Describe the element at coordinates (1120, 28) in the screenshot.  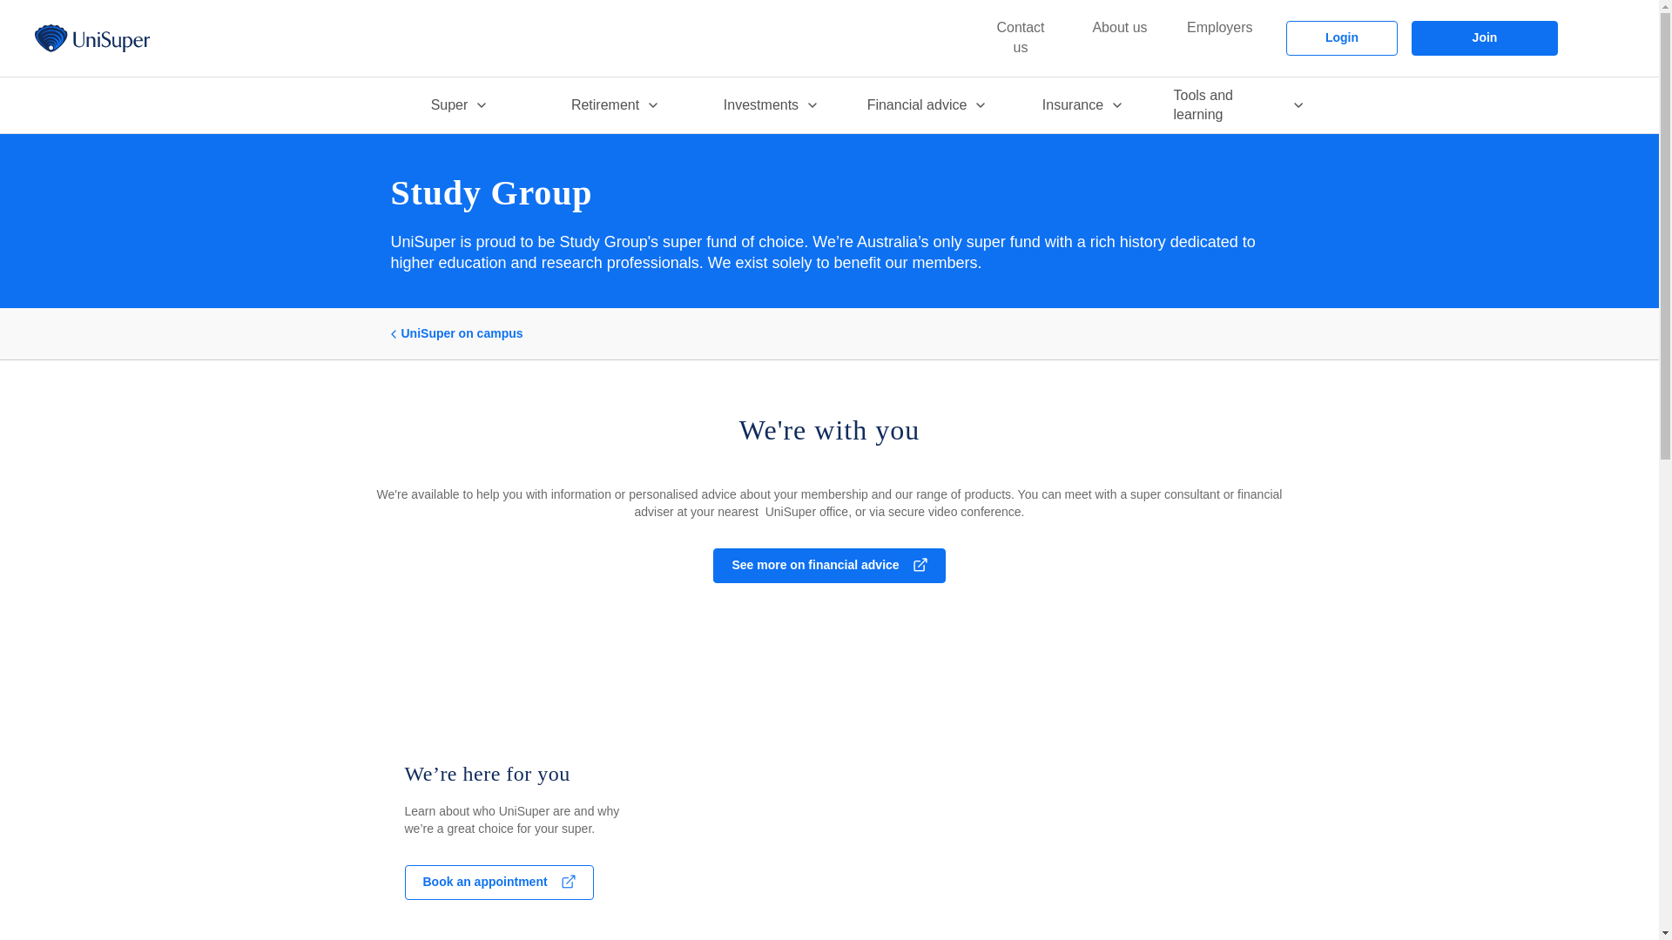
I see `About us` at that location.